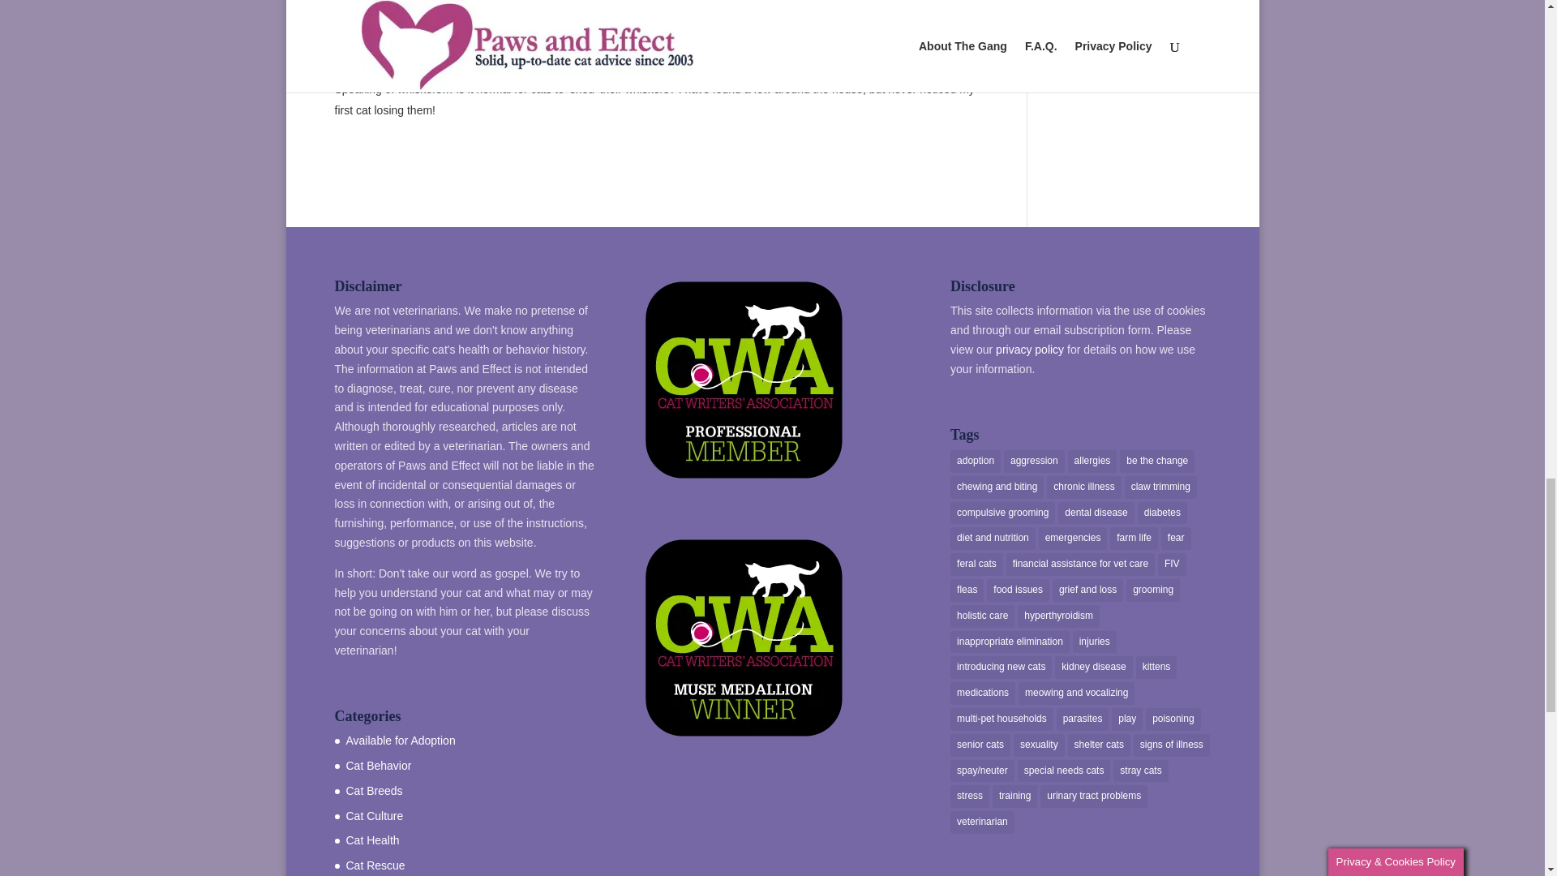 This screenshot has width=1557, height=876. I want to click on Available for Adoption, so click(400, 741).